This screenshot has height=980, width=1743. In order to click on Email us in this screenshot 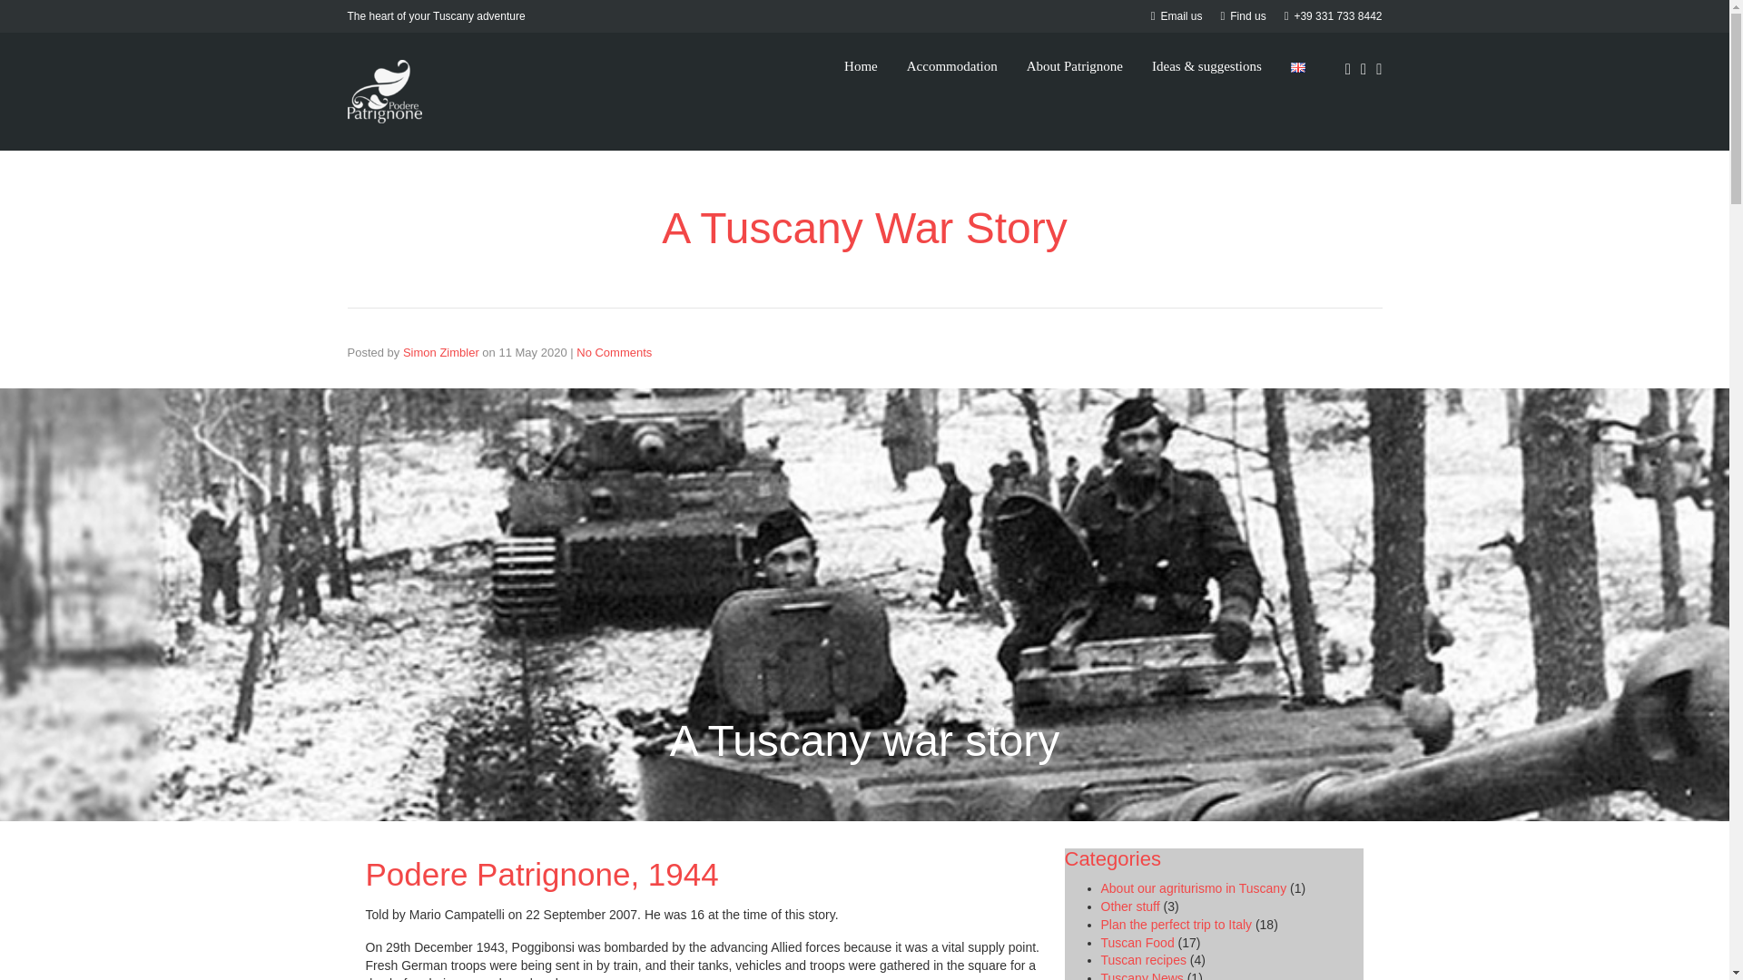, I will do `click(1177, 15)`.